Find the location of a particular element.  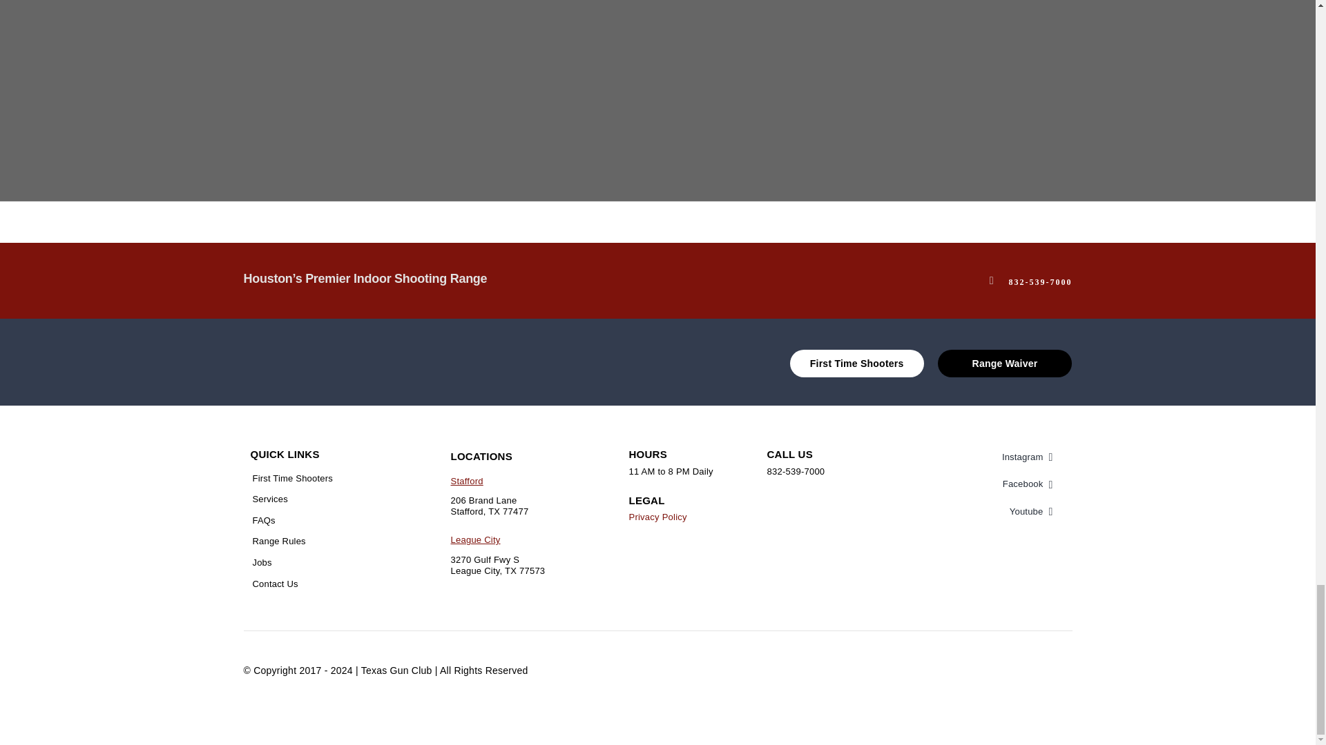

Range Waiver is located at coordinates (1005, 363).